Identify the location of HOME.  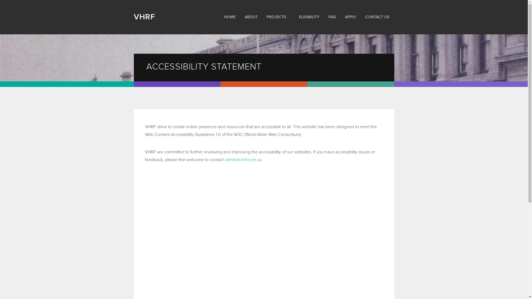
(232, 17).